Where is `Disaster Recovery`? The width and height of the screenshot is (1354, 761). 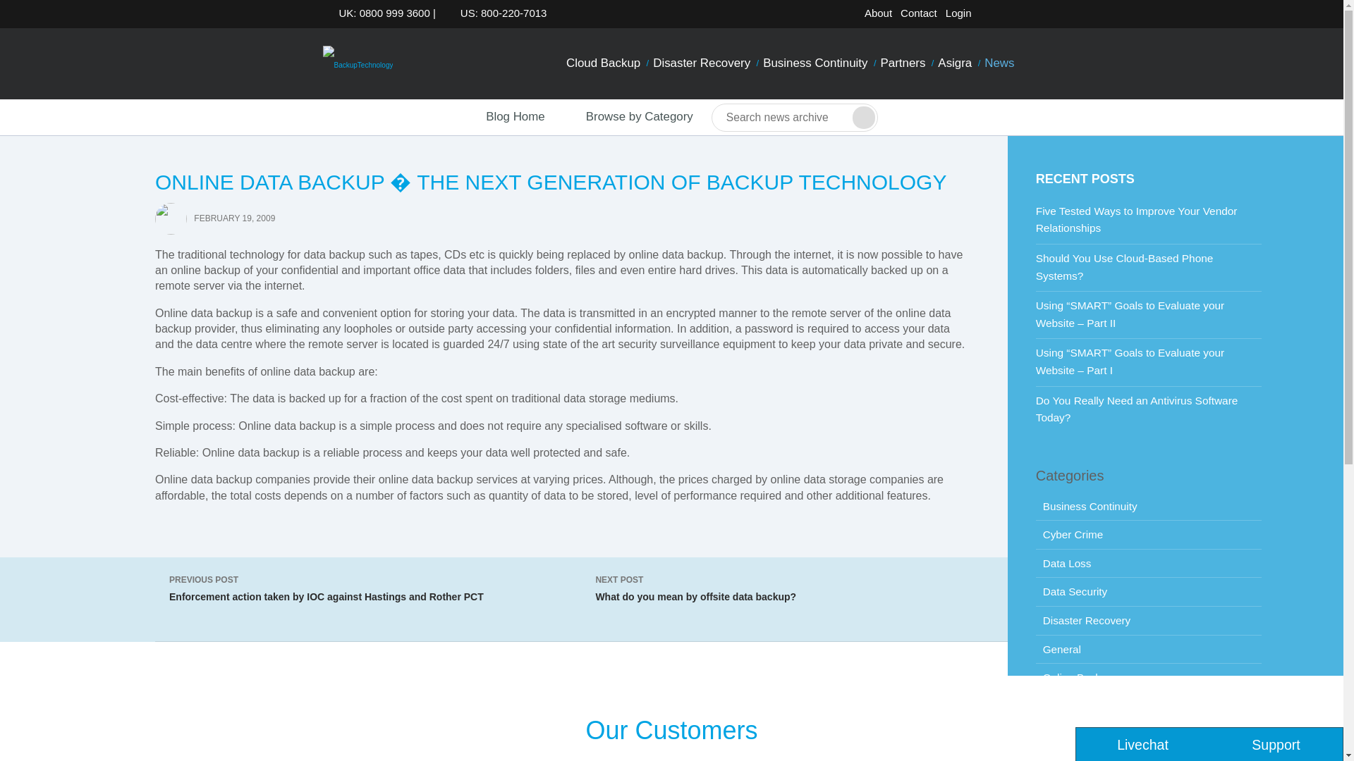 Disaster Recovery is located at coordinates (702, 63).